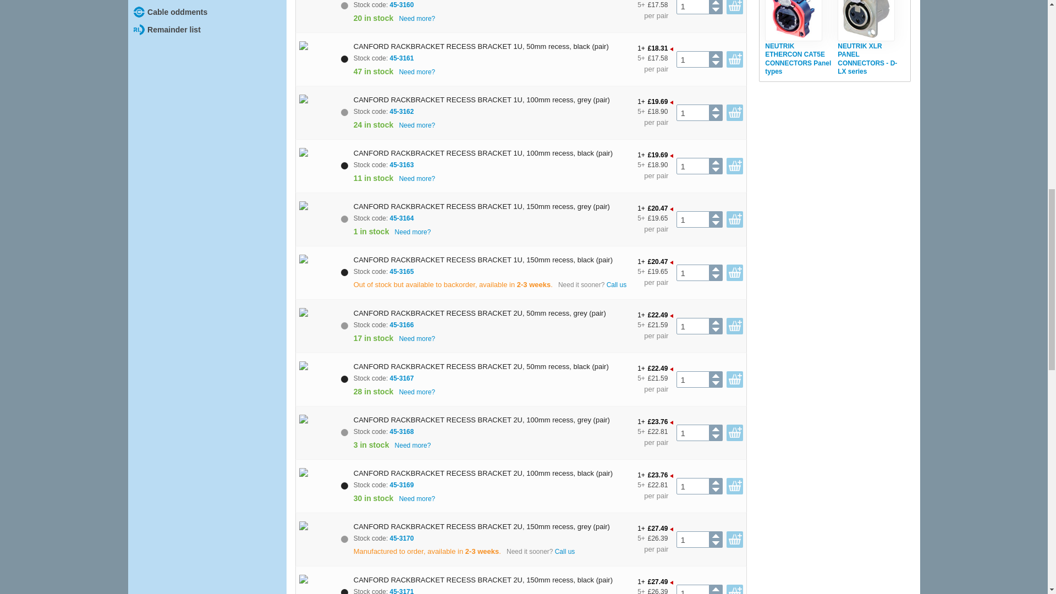  I want to click on 1, so click(692, 272).